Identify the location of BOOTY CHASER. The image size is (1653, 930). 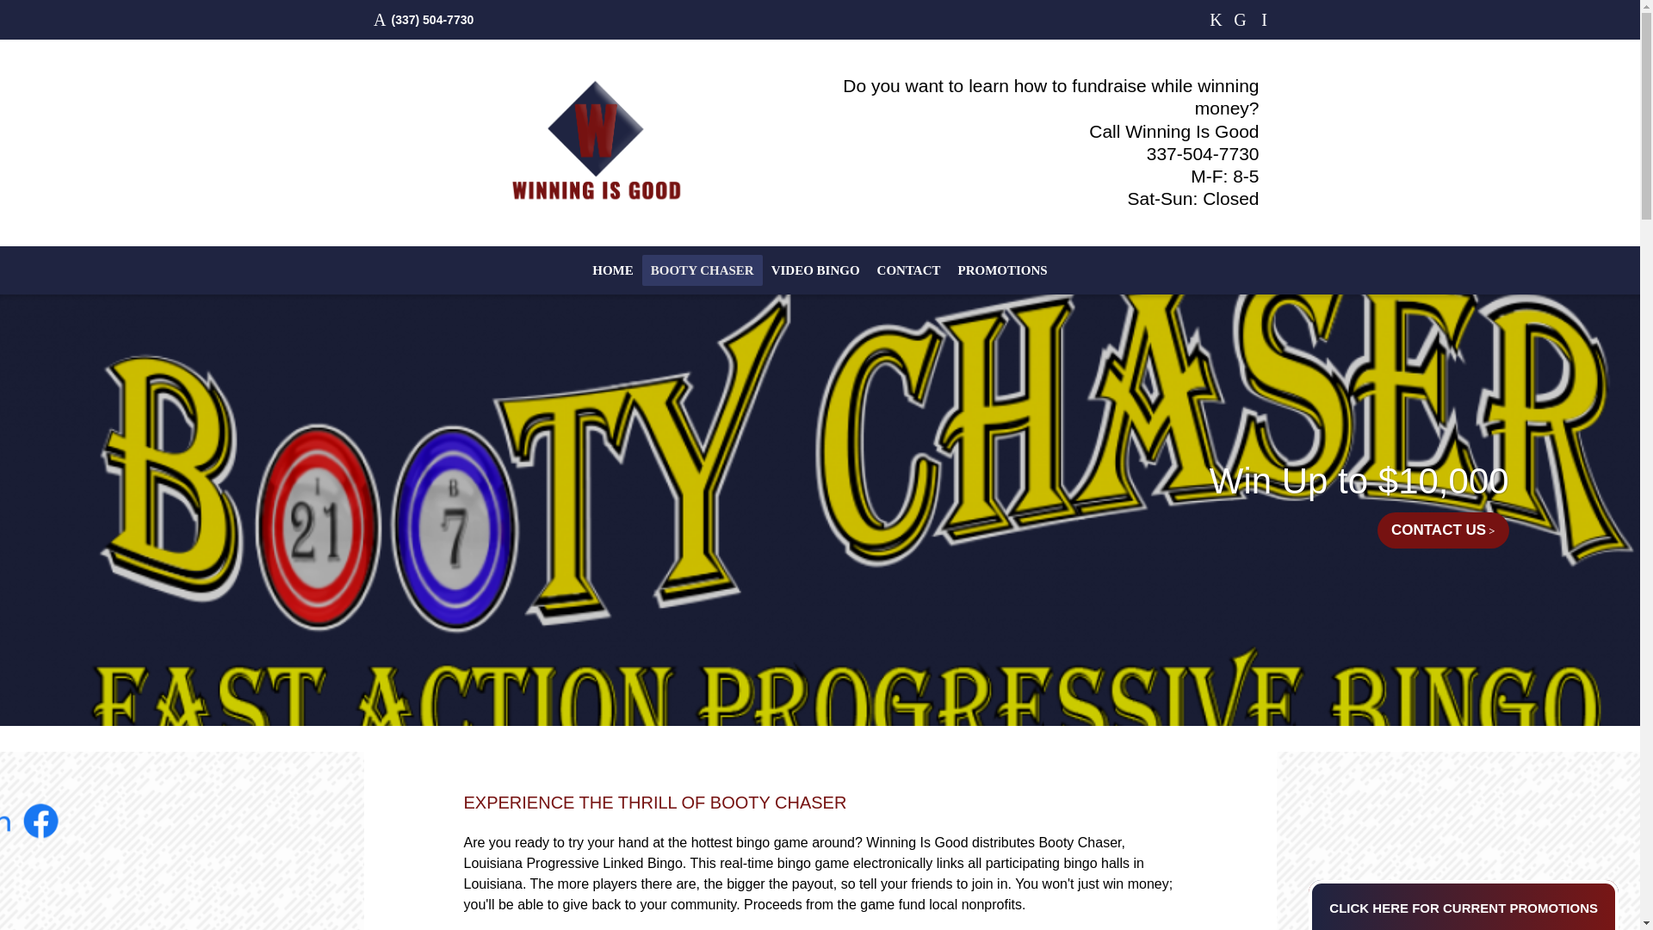
(703, 270).